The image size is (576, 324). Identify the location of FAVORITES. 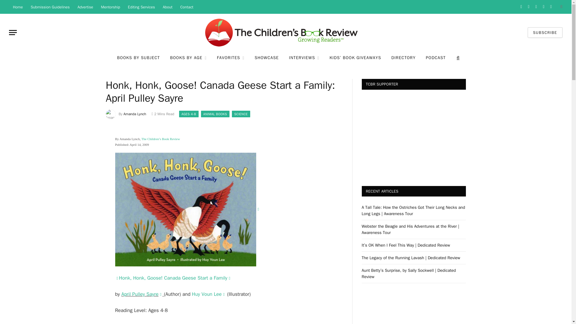
(230, 58).